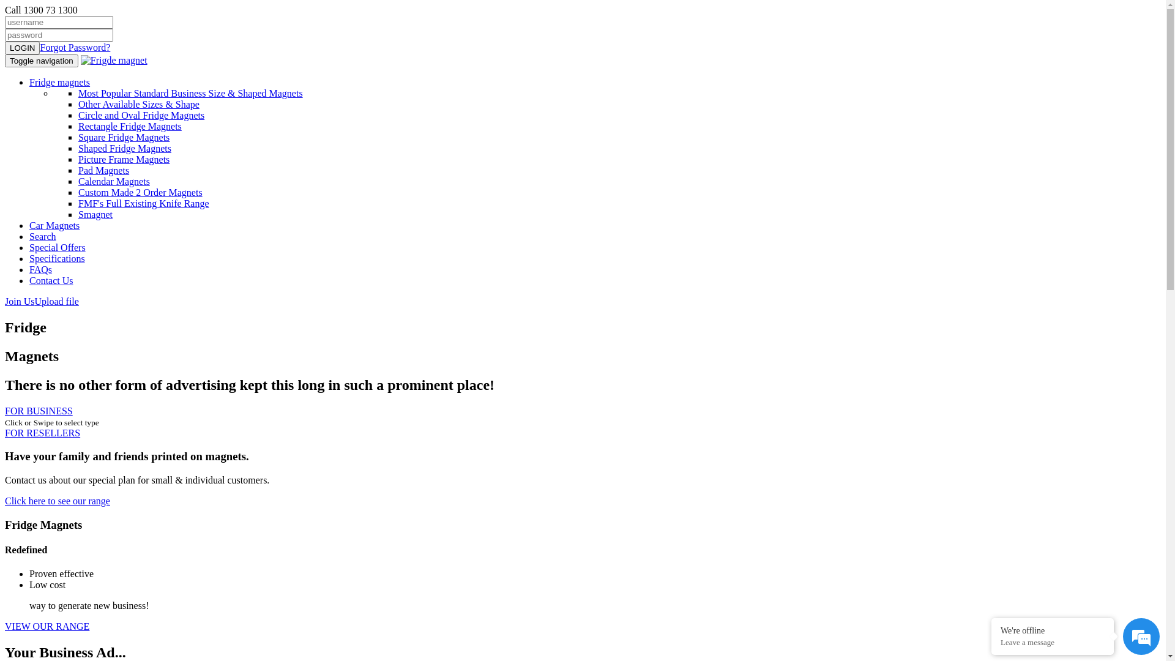  I want to click on Click here to see our range, so click(58, 501).